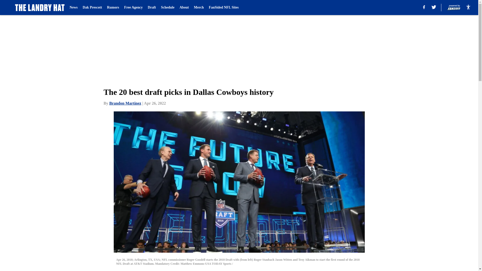 The image size is (482, 271). Describe the element at coordinates (198, 8) in the screenshot. I see `Merch` at that location.